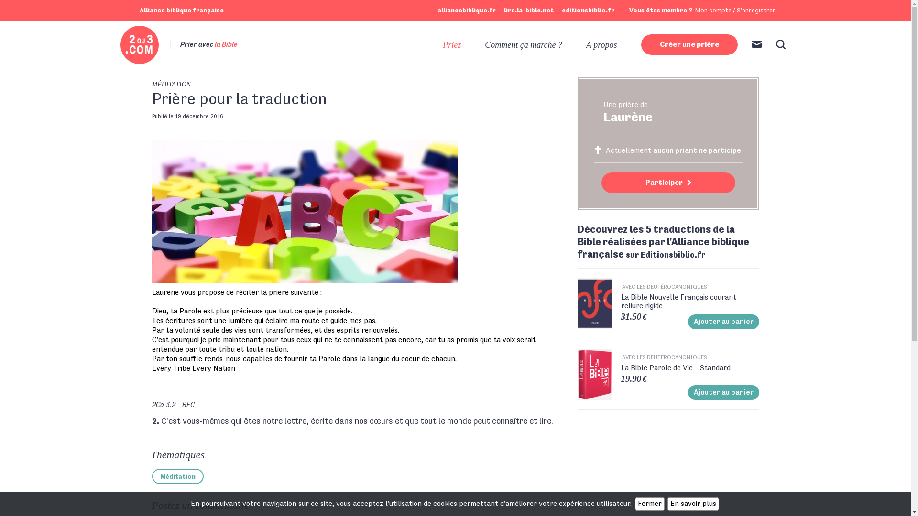 The width and height of the screenshot is (918, 516). Describe the element at coordinates (735, 11) in the screenshot. I see `Mon compte / S'enregistrer` at that location.